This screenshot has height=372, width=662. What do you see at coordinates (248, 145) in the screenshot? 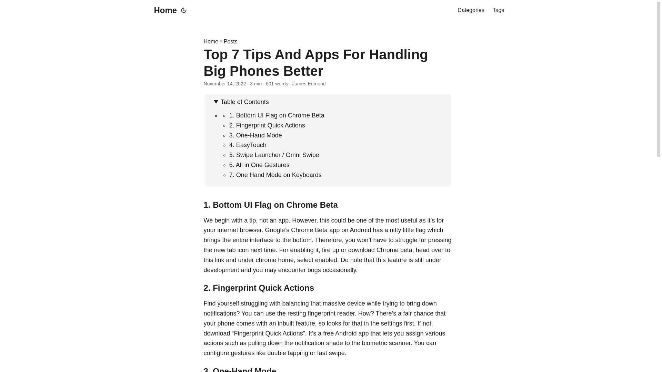
I see `4. EasyTouch` at bounding box center [248, 145].